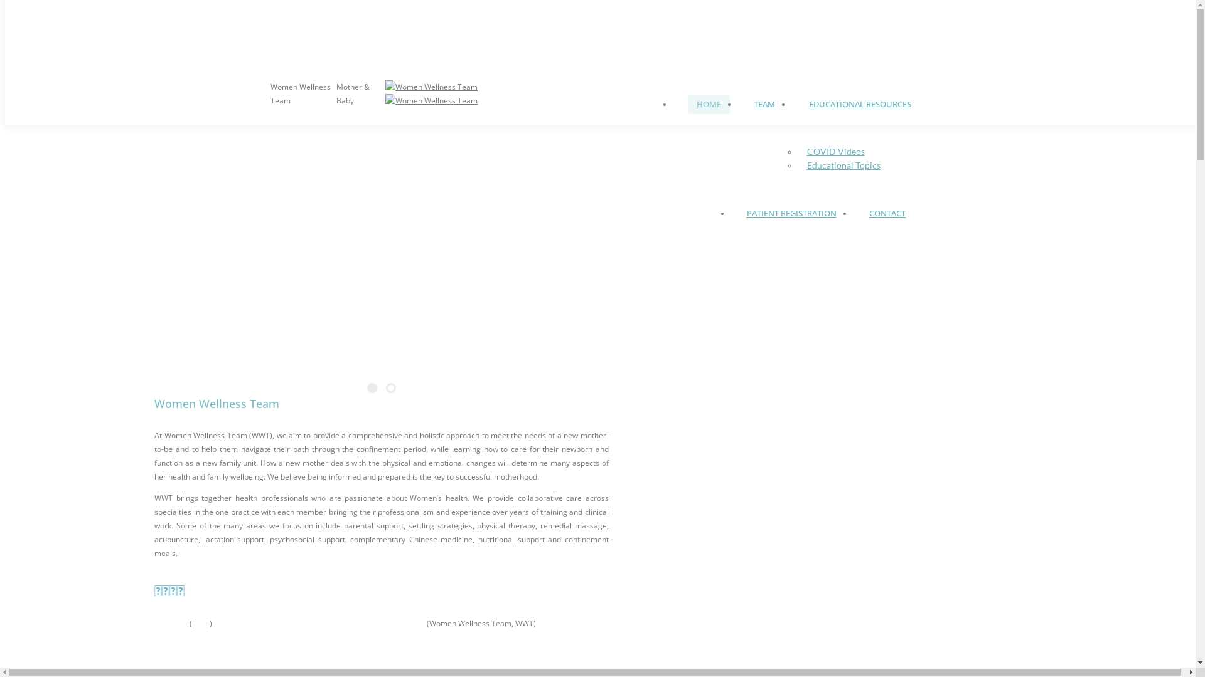  I want to click on COVID Videos, so click(836, 152).